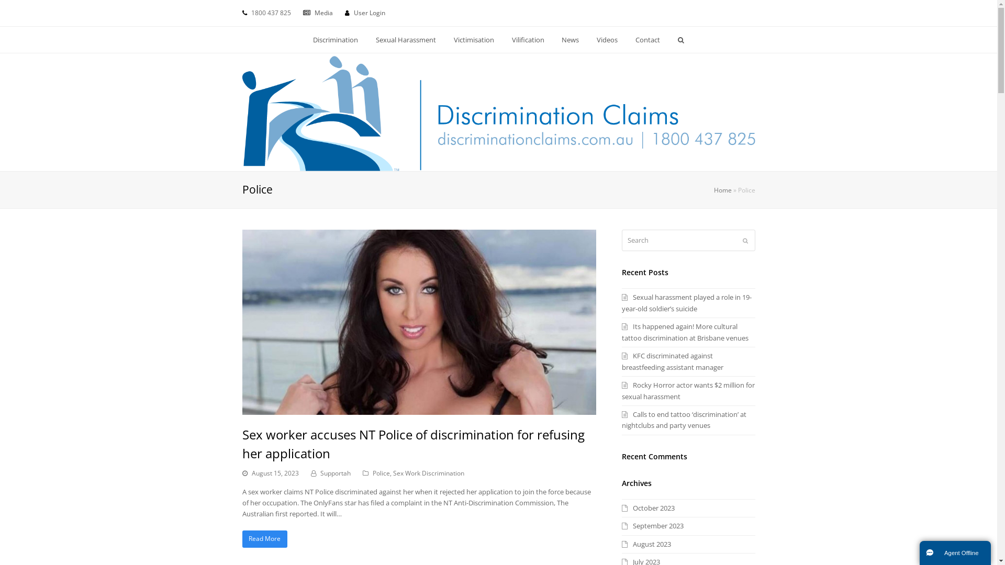  I want to click on September 2023, so click(653, 526).